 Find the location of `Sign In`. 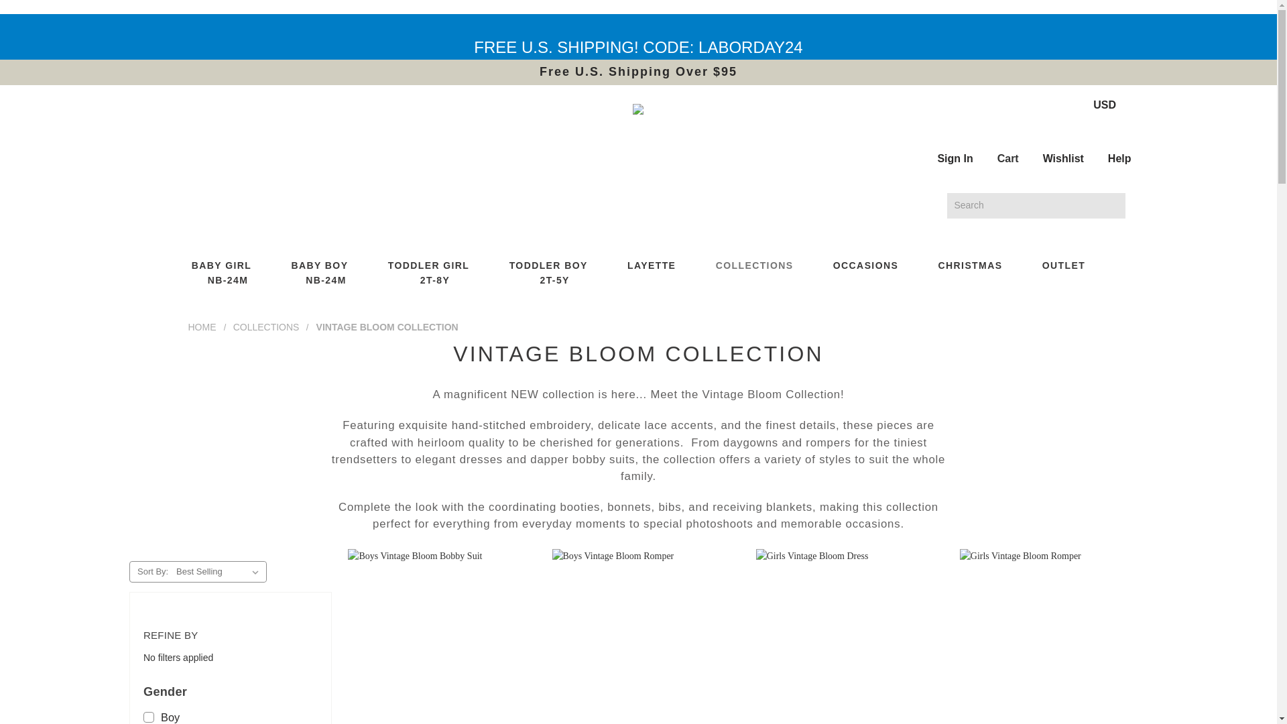

Sign In is located at coordinates (955, 148).